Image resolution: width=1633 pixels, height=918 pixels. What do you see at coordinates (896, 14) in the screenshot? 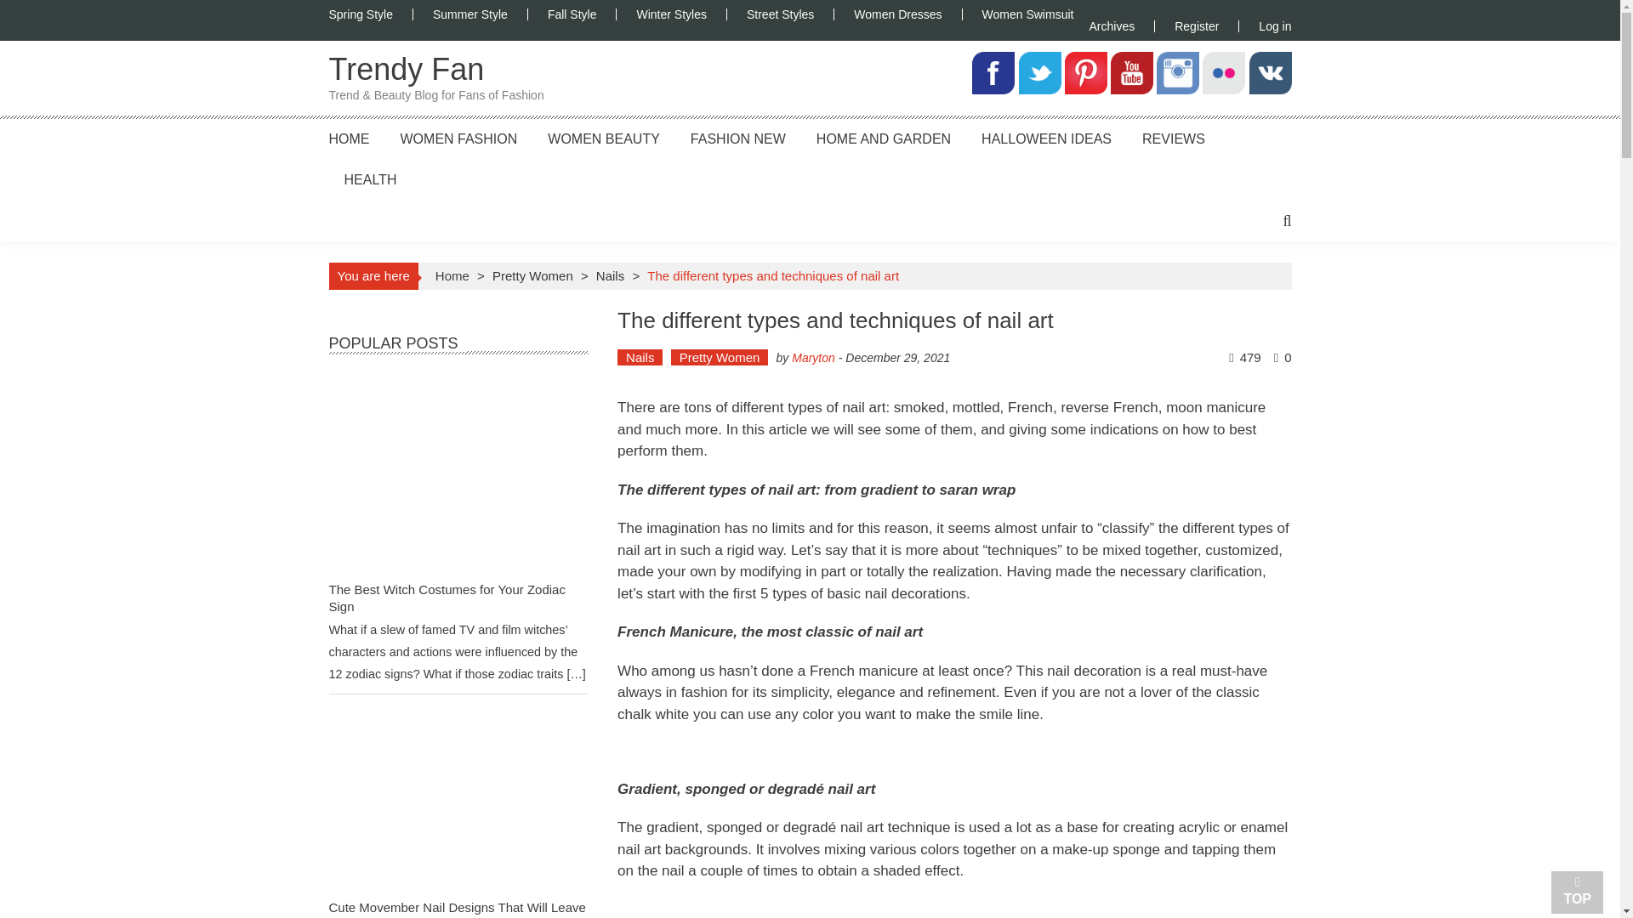
I see `Women Dresses` at bounding box center [896, 14].